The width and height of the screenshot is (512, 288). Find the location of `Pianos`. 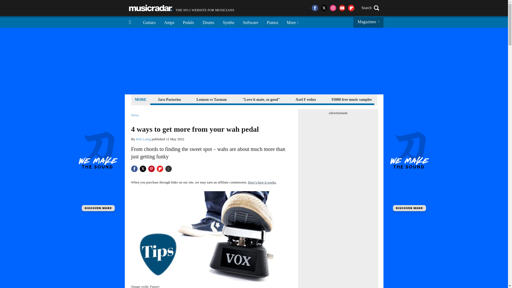

Pianos is located at coordinates (261, 99).